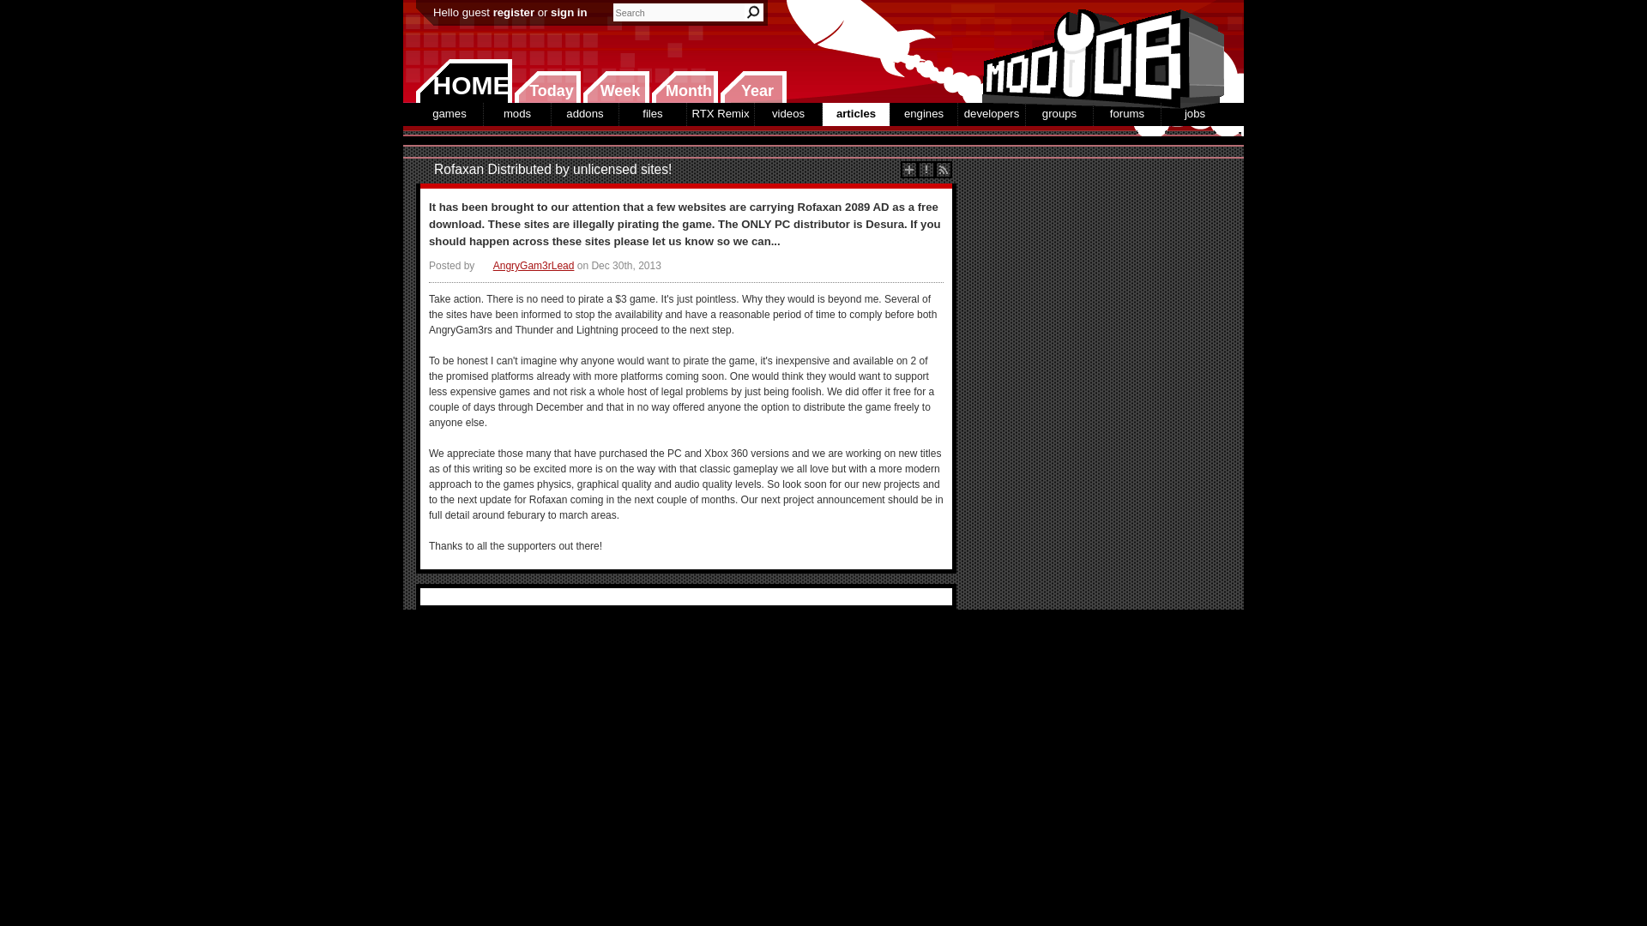 This screenshot has height=926, width=1647. Describe the element at coordinates (753, 12) in the screenshot. I see `Search` at that location.